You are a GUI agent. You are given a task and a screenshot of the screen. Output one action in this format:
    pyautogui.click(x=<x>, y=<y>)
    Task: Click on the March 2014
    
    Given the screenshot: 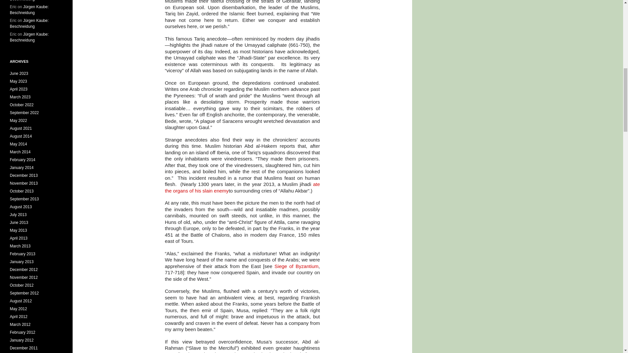 What is the action you would take?
    pyautogui.click(x=20, y=152)
    